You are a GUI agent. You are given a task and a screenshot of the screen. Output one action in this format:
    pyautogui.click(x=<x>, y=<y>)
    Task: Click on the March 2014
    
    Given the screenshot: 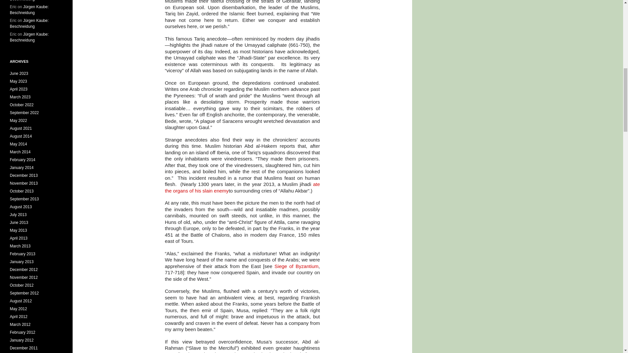 What is the action you would take?
    pyautogui.click(x=20, y=152)
    